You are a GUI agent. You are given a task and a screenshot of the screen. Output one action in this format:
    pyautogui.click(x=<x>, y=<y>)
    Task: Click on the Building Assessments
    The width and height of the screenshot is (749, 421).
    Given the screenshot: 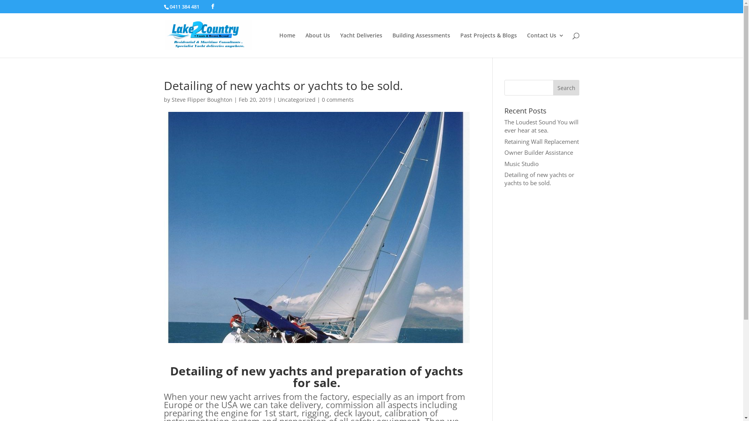 What is the action you would take?
    pyautogui.click(x=421, y=45)
    